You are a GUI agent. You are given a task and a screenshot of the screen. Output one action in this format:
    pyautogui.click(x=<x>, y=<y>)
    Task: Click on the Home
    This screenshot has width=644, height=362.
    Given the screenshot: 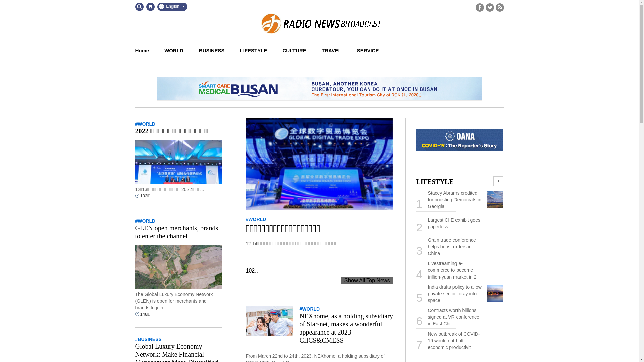 What is the action you would take?
    pyautogui.click(x=142, y=51)
    